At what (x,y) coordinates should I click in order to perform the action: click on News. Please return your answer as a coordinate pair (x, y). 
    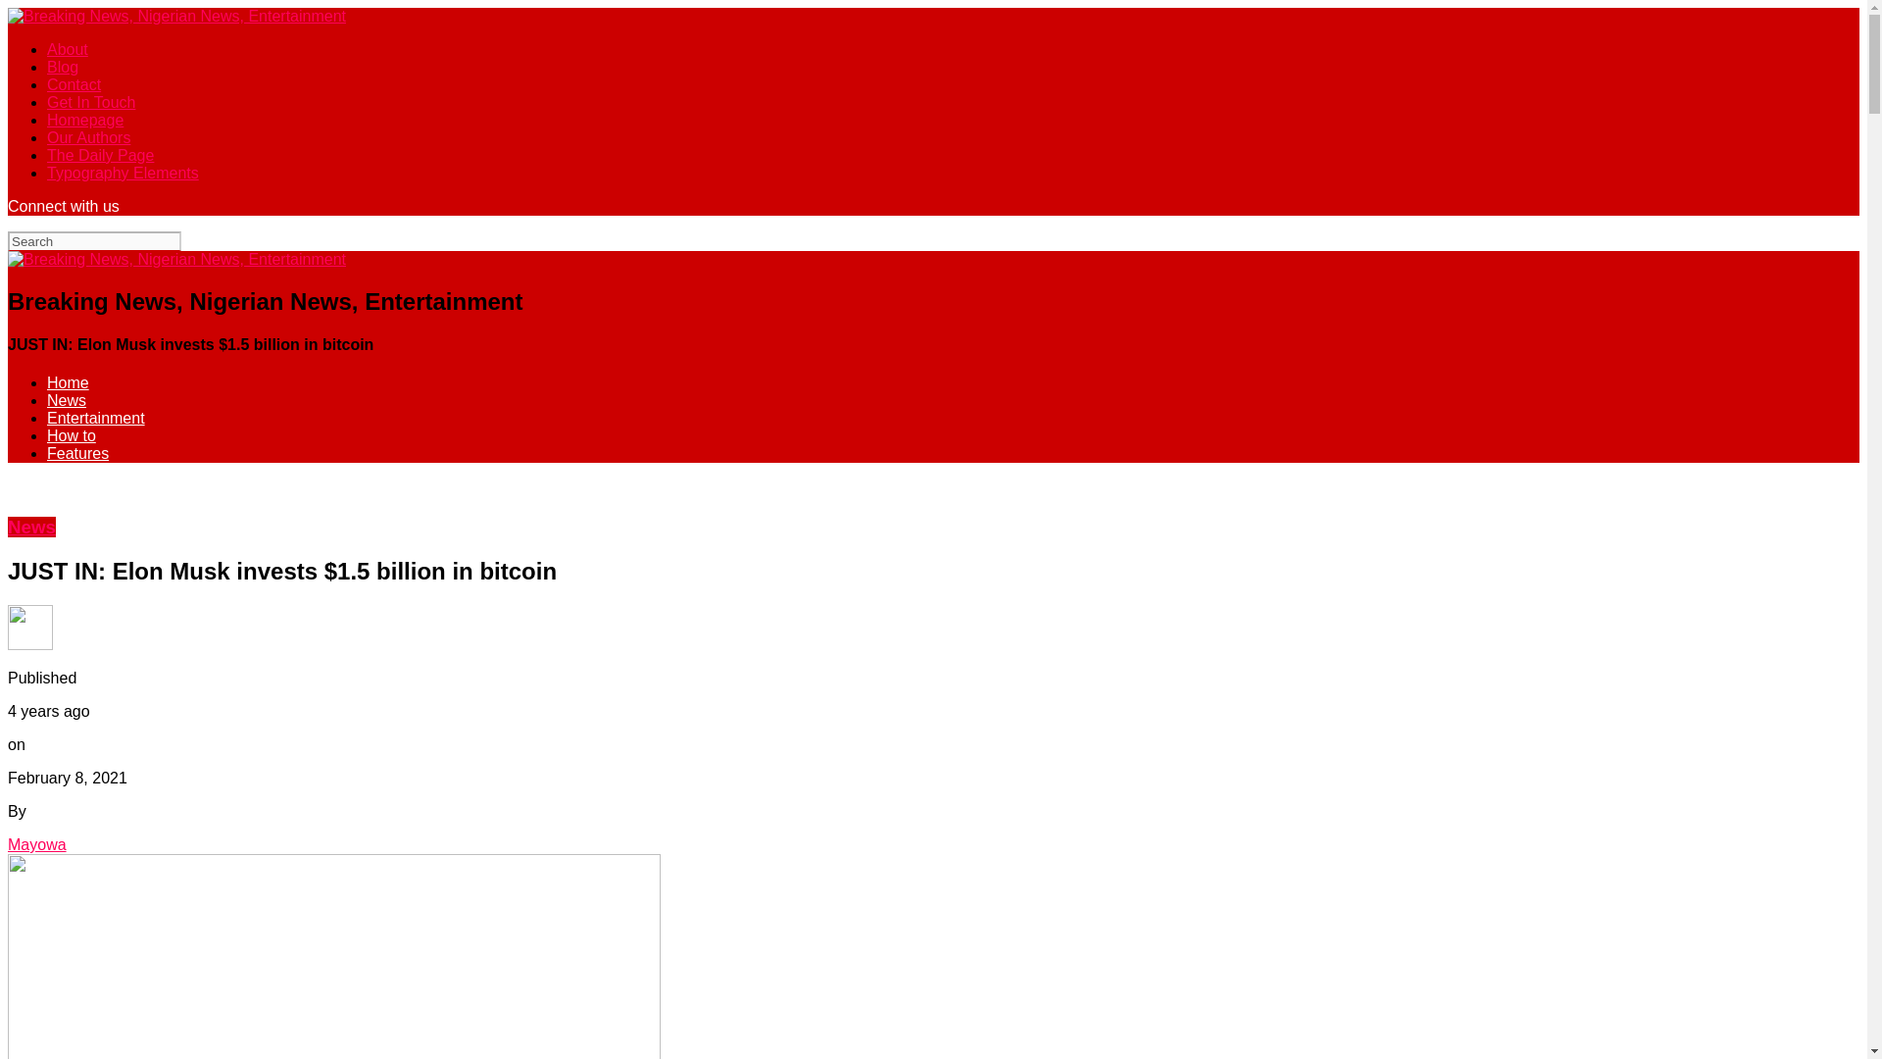
    Looking at the image, I should click on (67, 400).